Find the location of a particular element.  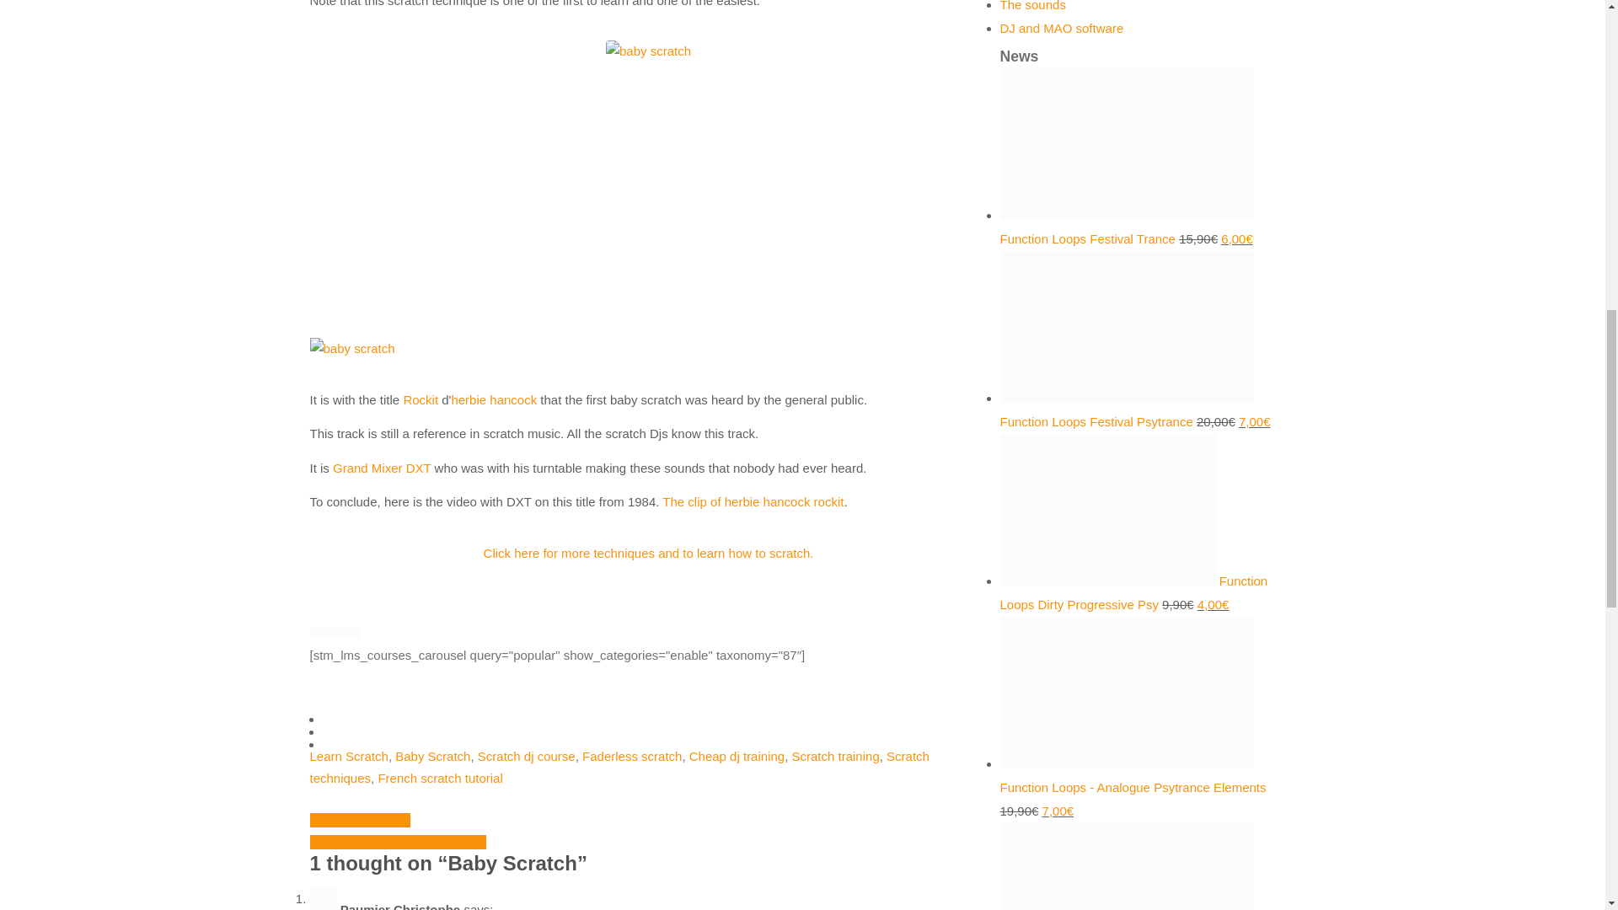

1 Star is located at coordinates (315, 633).